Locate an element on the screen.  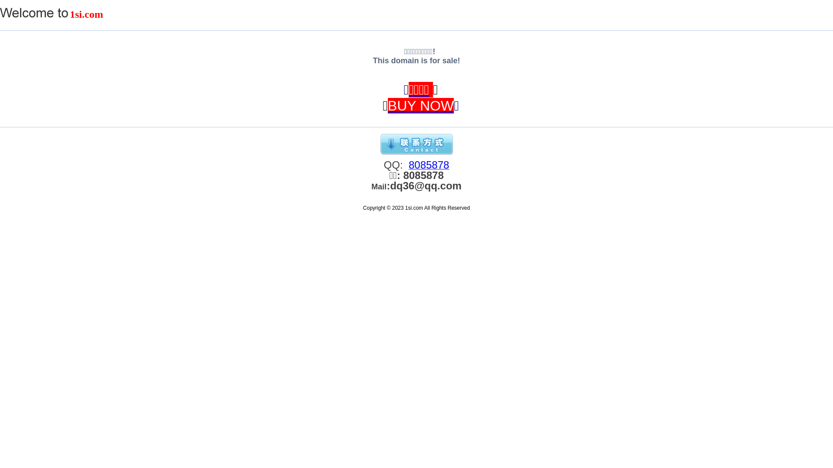
BUY NOW is located at coordinates (421, 106).